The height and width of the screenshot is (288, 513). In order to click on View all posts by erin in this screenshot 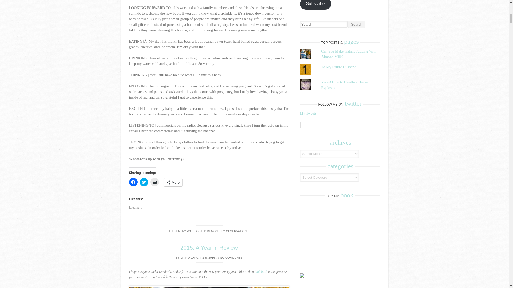, I will do `click(184, 258)`.